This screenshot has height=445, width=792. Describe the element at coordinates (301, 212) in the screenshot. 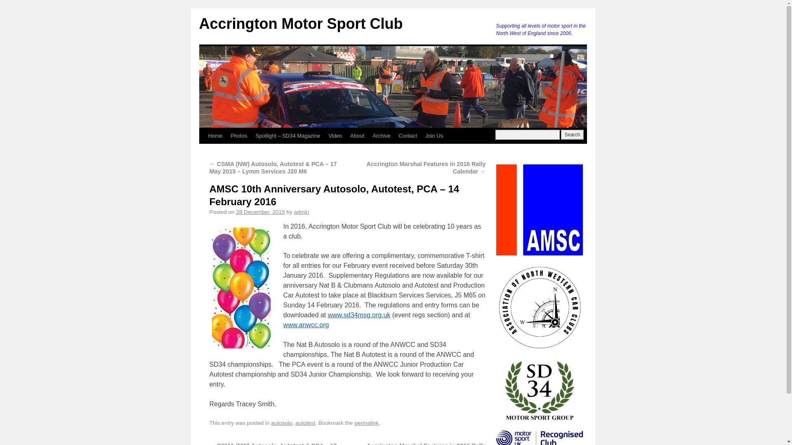

I see `View all posts by admin` at that location.